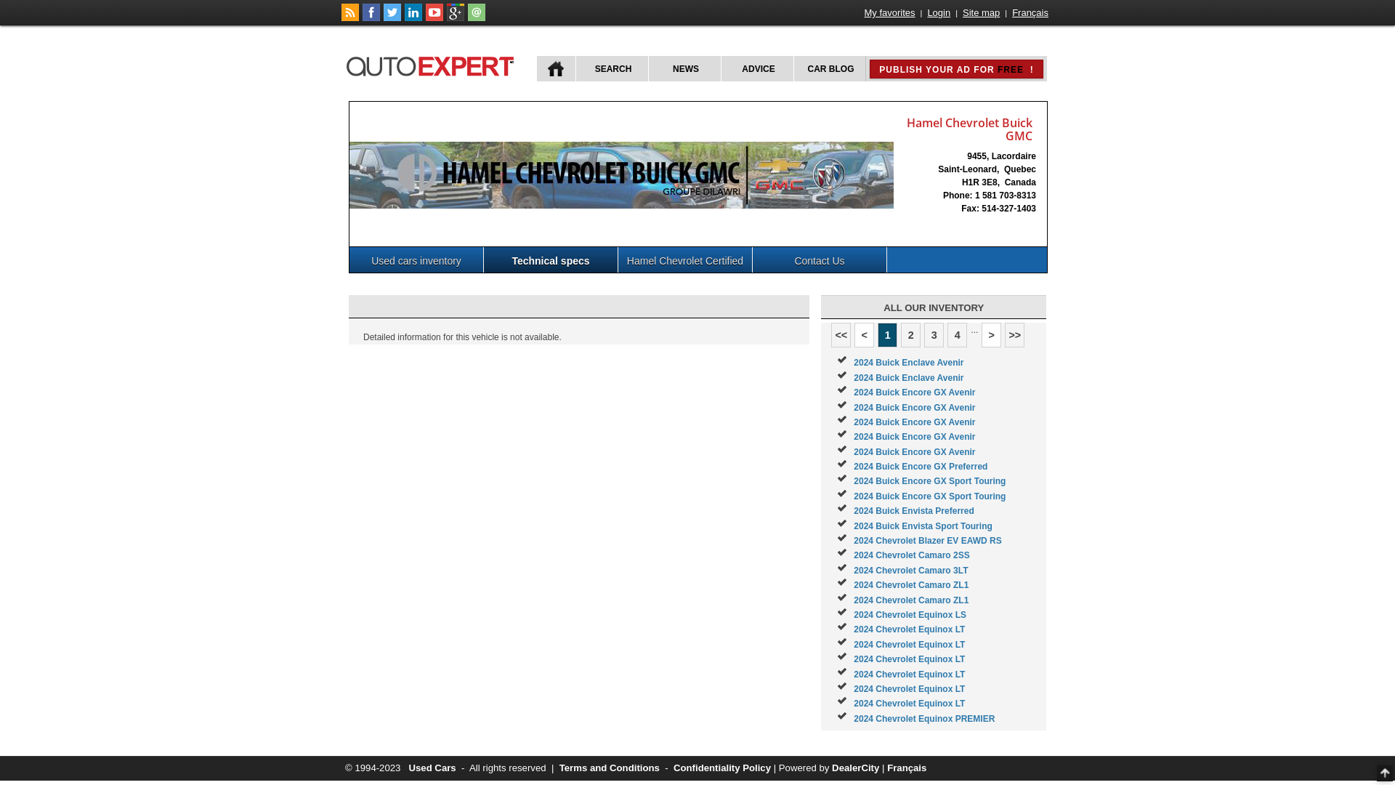 The height and width of the screenshot is (785, 1395). What do you see at coordinates (865, 335) in the screenshot?
I see `<` at bounding box center [865, 335].